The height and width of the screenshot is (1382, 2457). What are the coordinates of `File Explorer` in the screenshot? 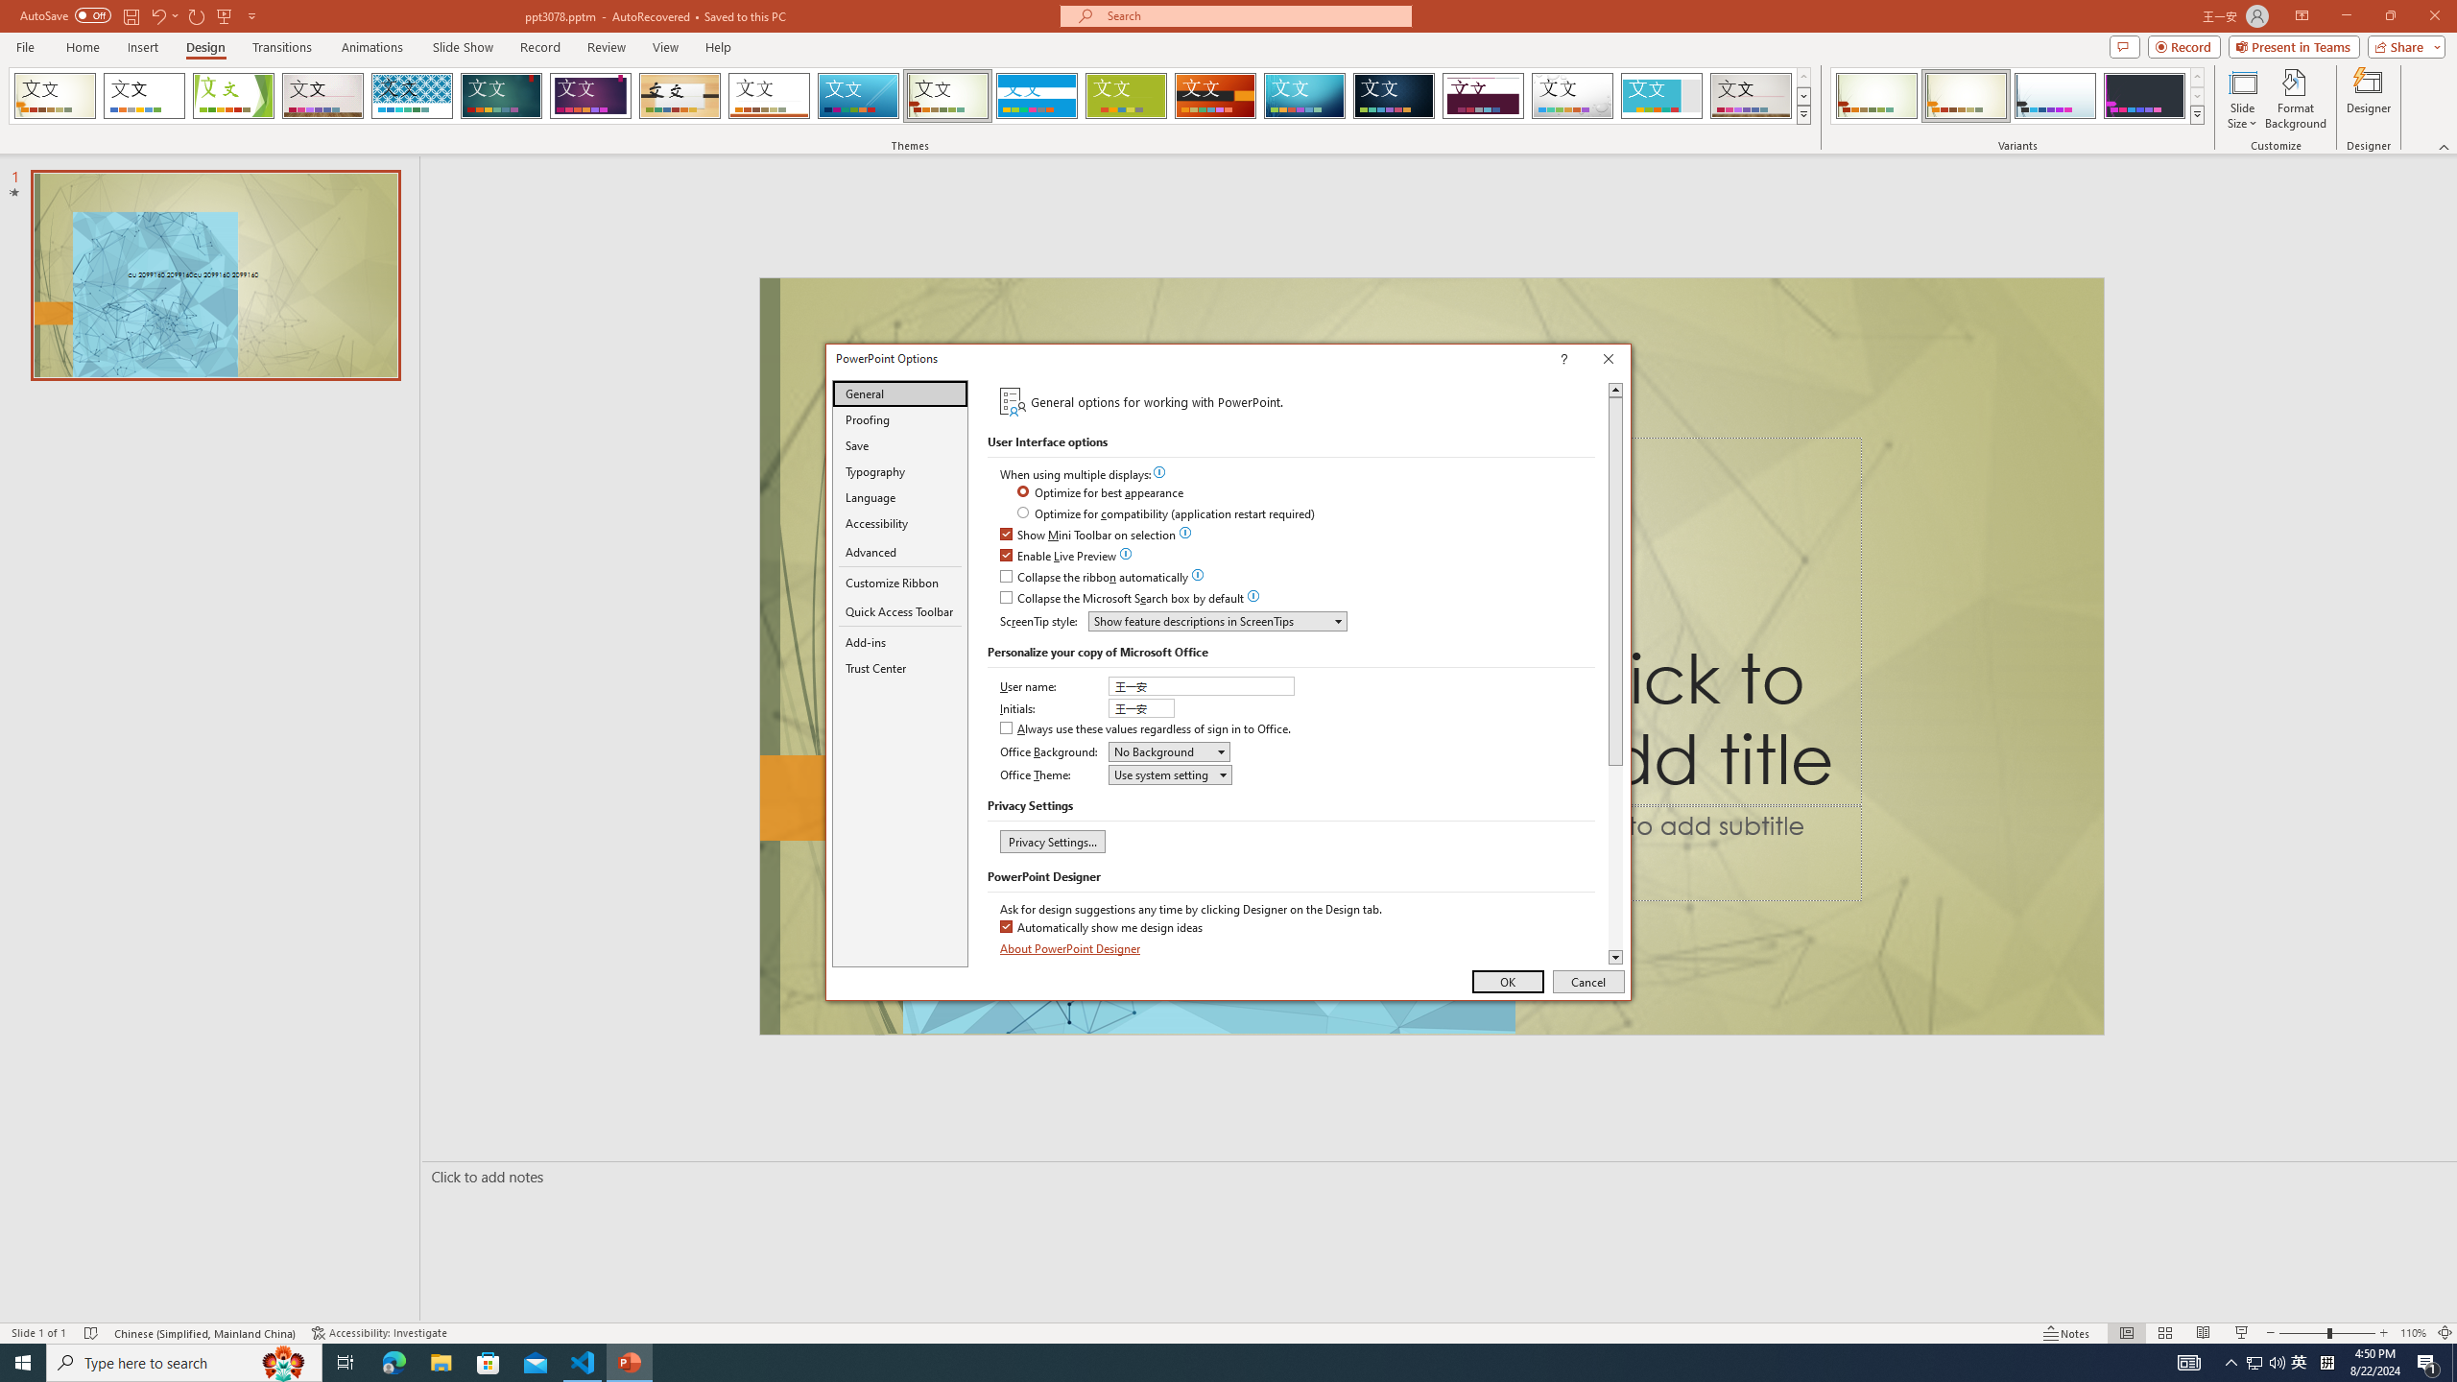 It's located at (441, 1363).